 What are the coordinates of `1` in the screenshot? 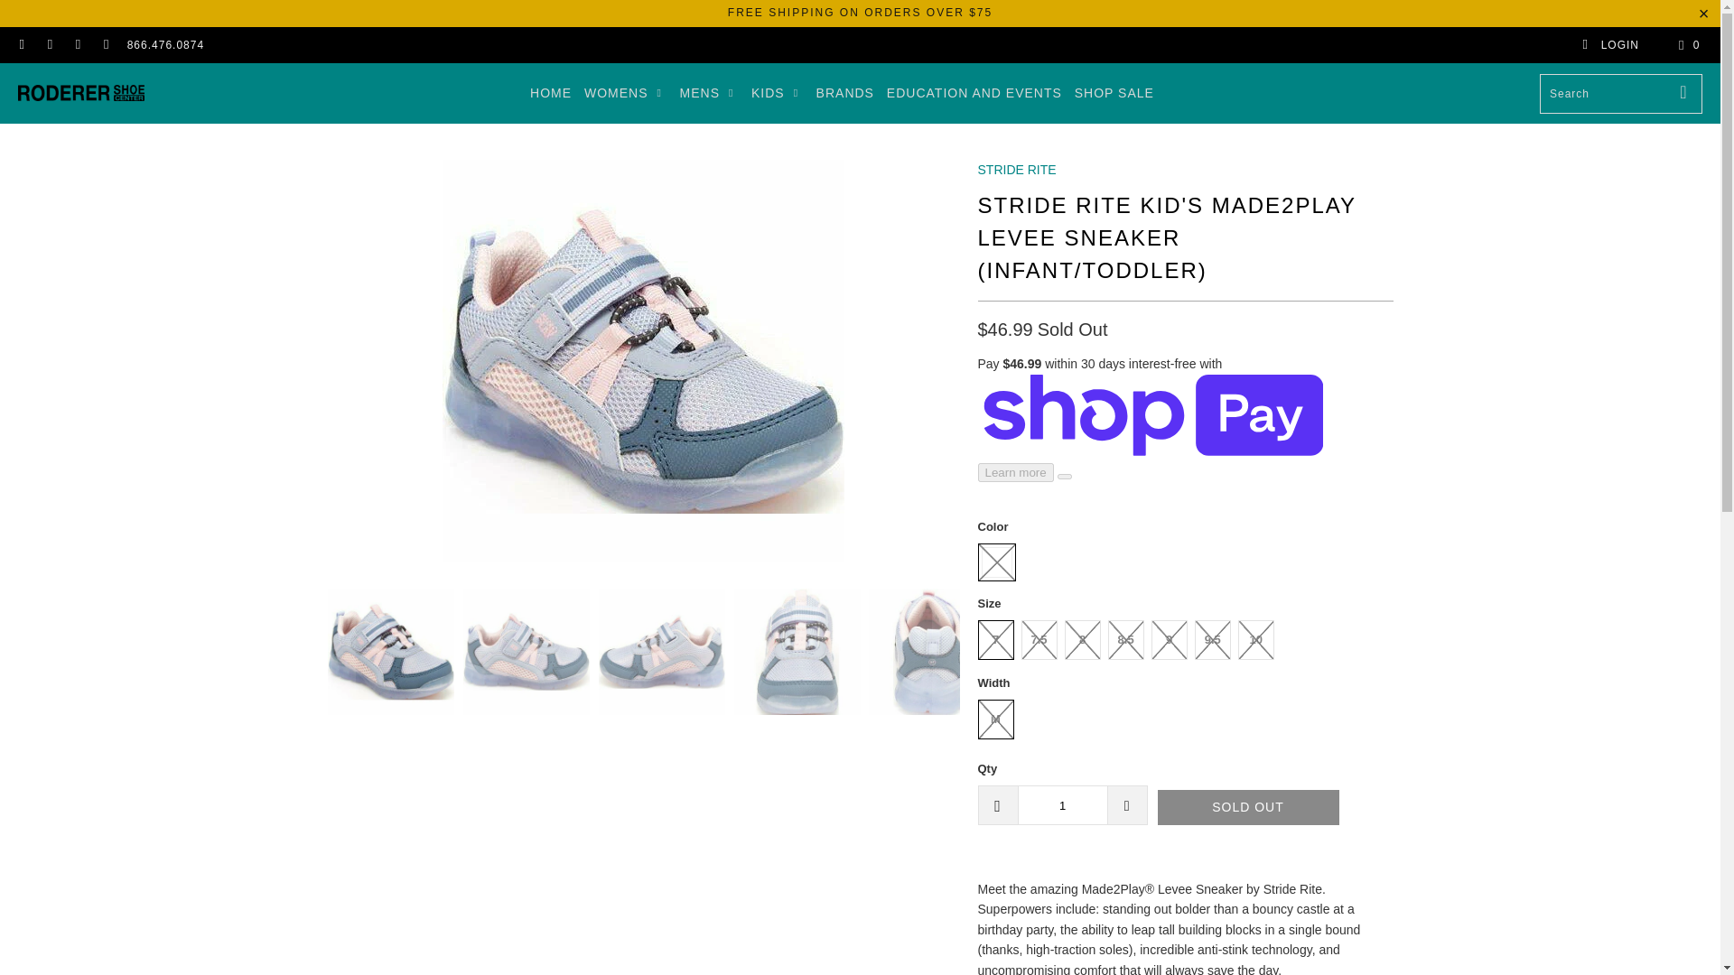 It's located at (1062, 805).